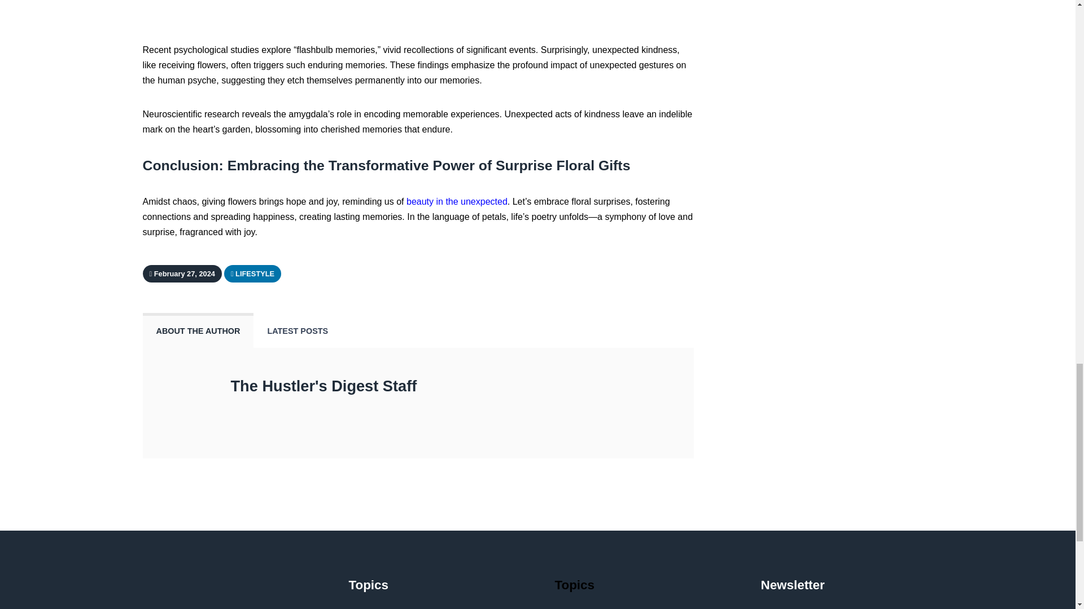  What do you see at coordinates (457, 201) in the screenshot?
I see `beauty in the unexpected` at bounding box center [457, 201].